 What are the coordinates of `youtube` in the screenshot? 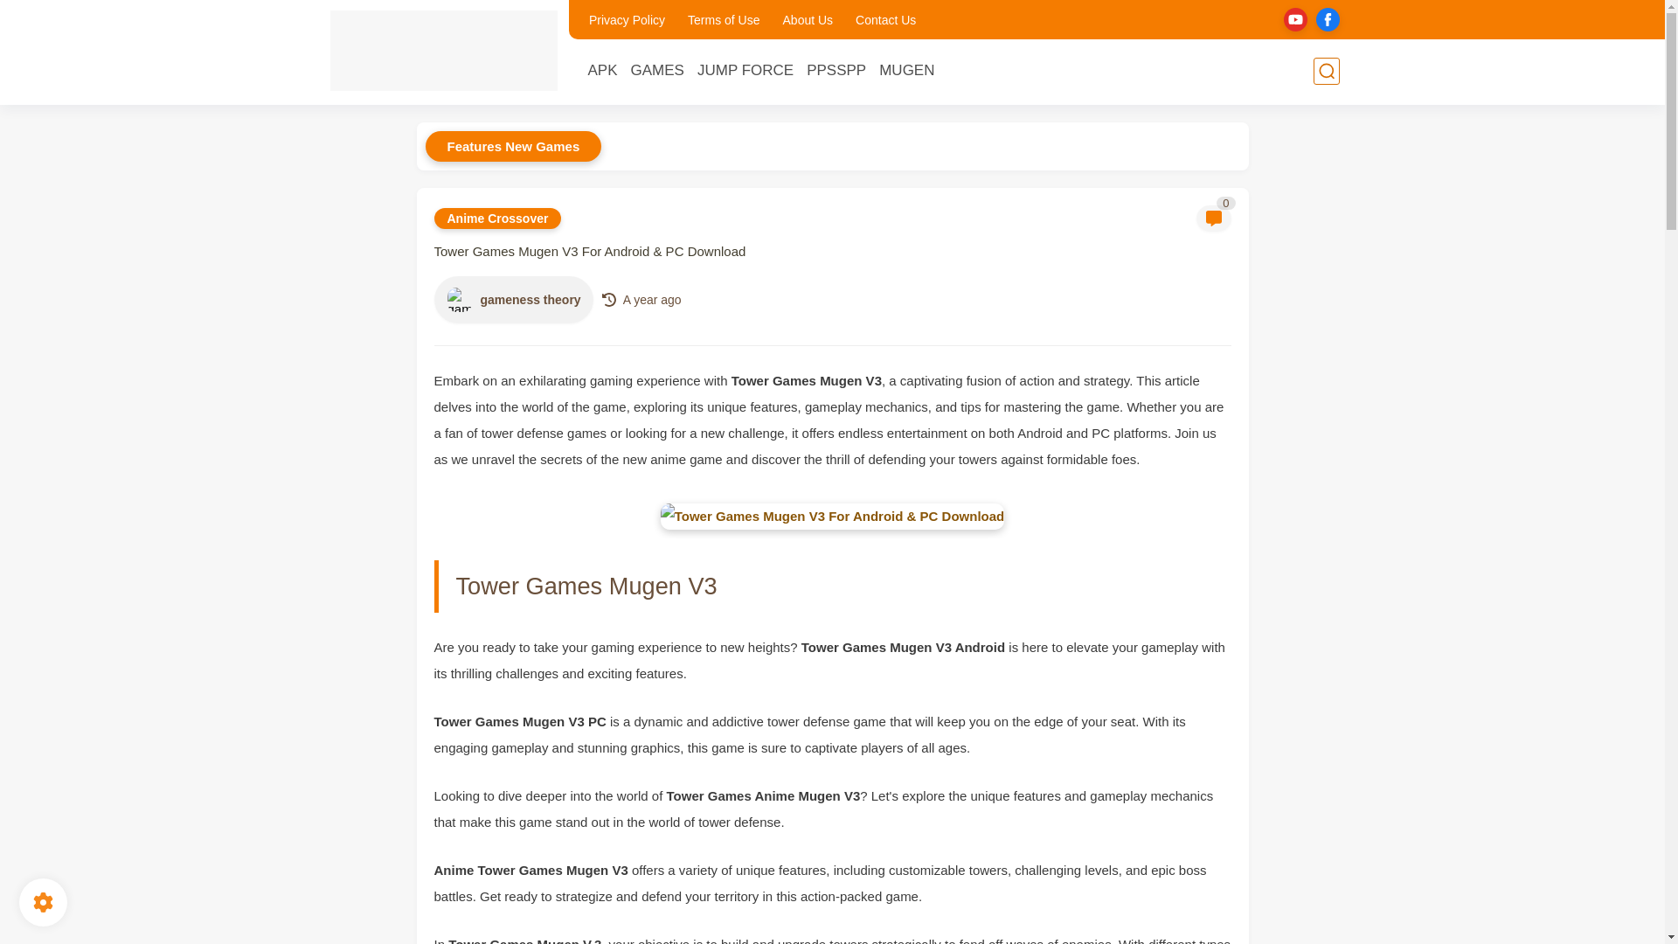 It's located at (1295, 19).